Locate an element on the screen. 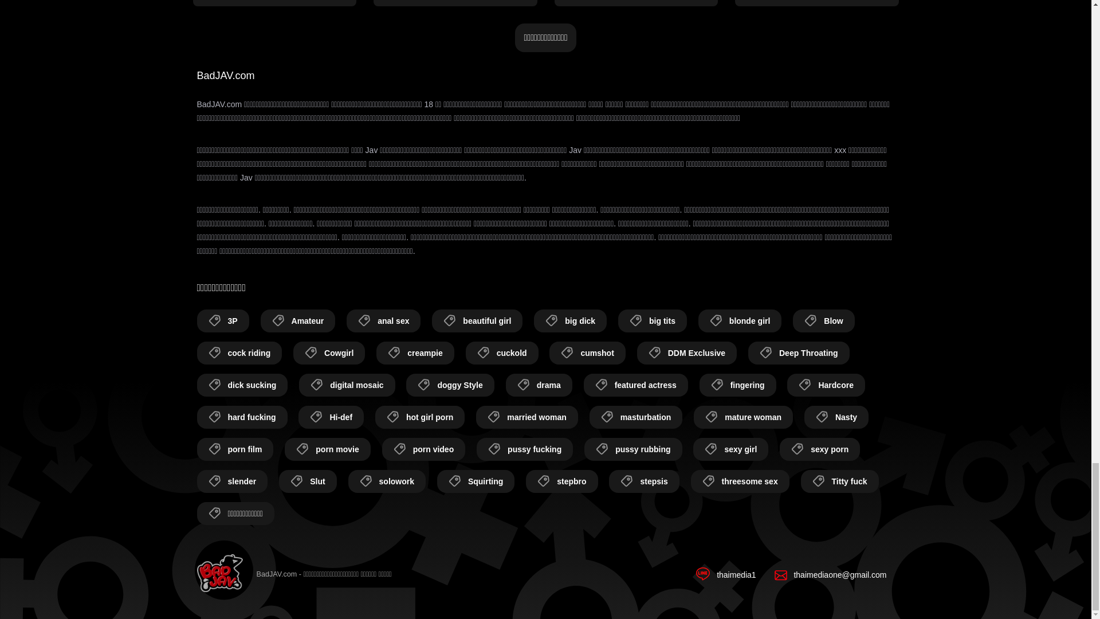 Image resolution: width=1100 pixels, height=619 pixels. big tits is located at coordinates (652, 321).